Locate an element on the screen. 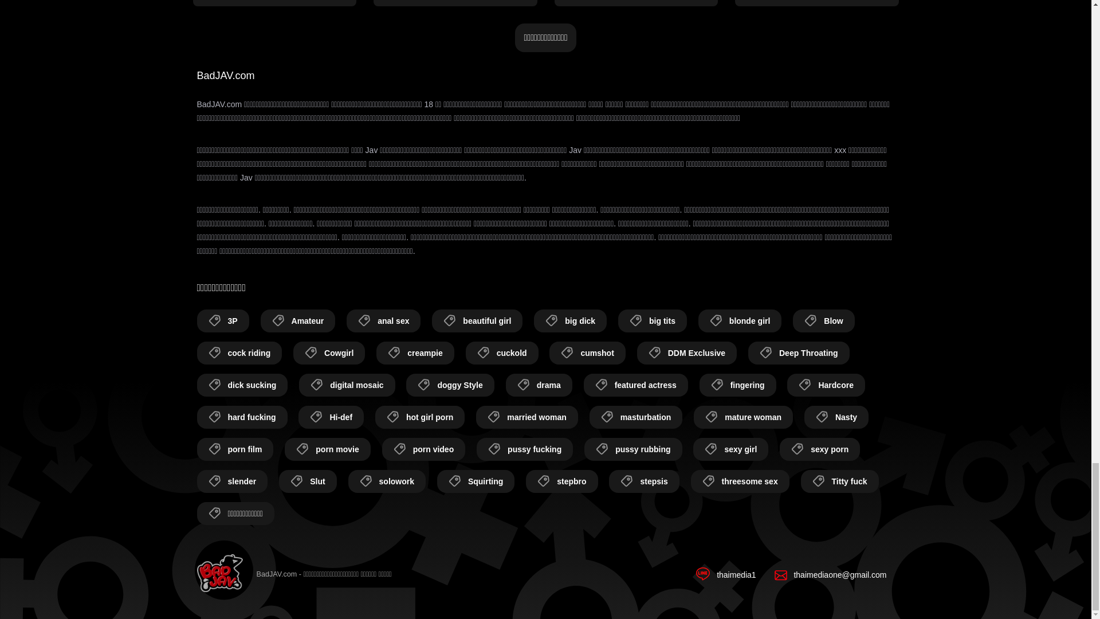 Image resolution: width=1100 pixels, height=619 pixels. big tits is located at coordinates (652, 321).